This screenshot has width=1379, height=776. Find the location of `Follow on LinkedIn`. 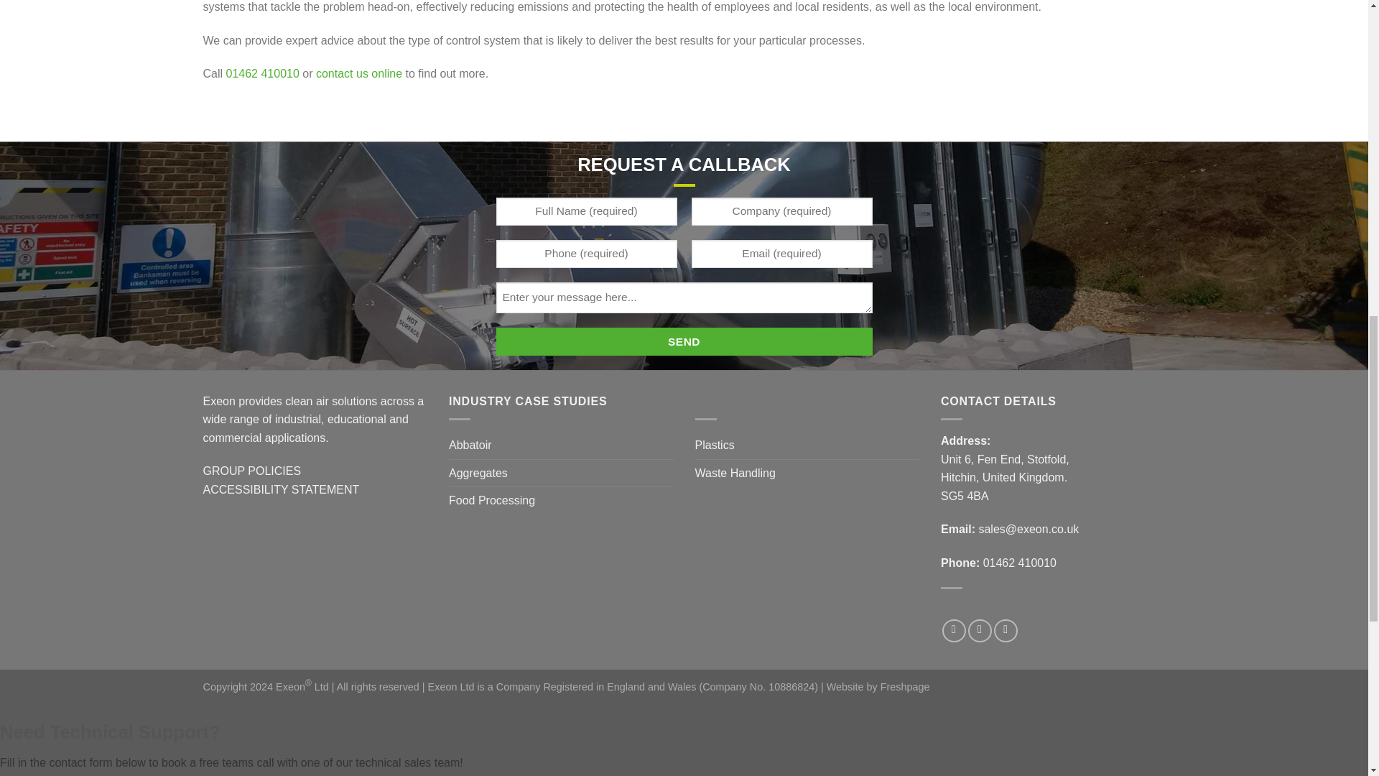

Follow on LinkedIn is located at coordinates (1006, 631).